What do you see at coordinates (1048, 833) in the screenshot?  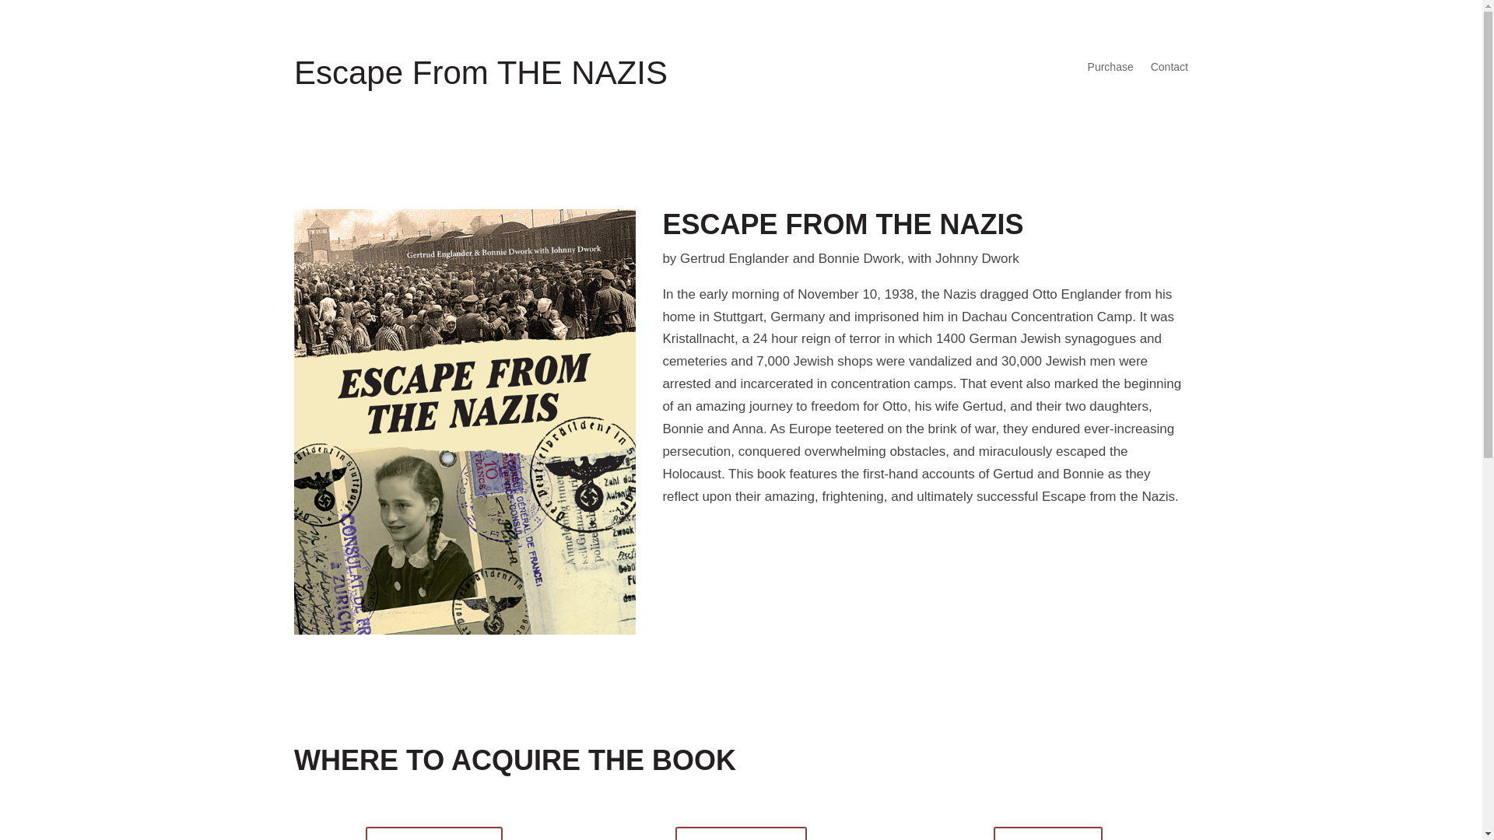 I see `Buy eBook` at bounding box center [1048, 833].